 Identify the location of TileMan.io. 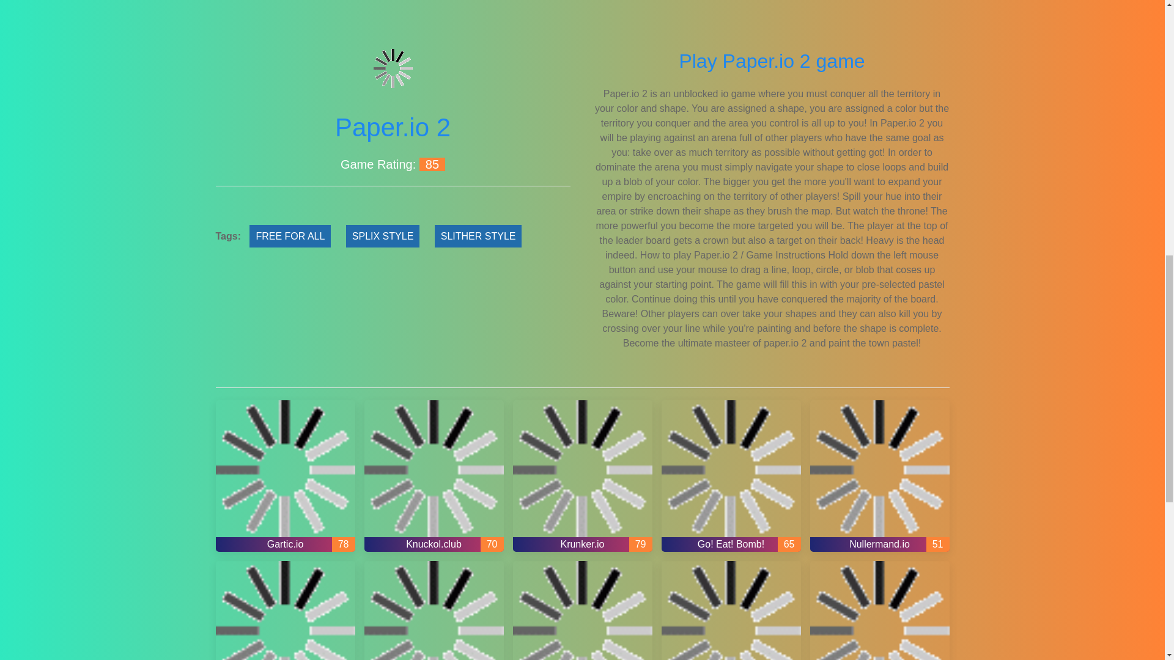
(434, 610).